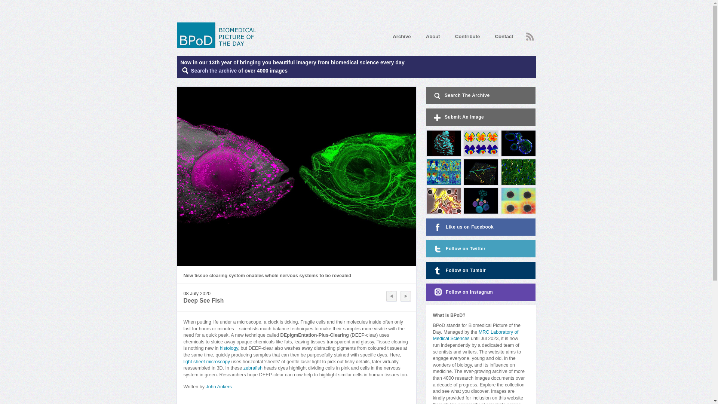  I want to click on MRC Laboratory of Medical Sciences, so click(476, 335).